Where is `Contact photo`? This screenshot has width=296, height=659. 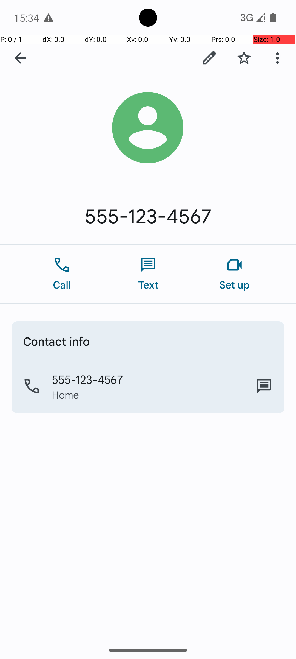
Contact photo is located at coordinates (148, 128).